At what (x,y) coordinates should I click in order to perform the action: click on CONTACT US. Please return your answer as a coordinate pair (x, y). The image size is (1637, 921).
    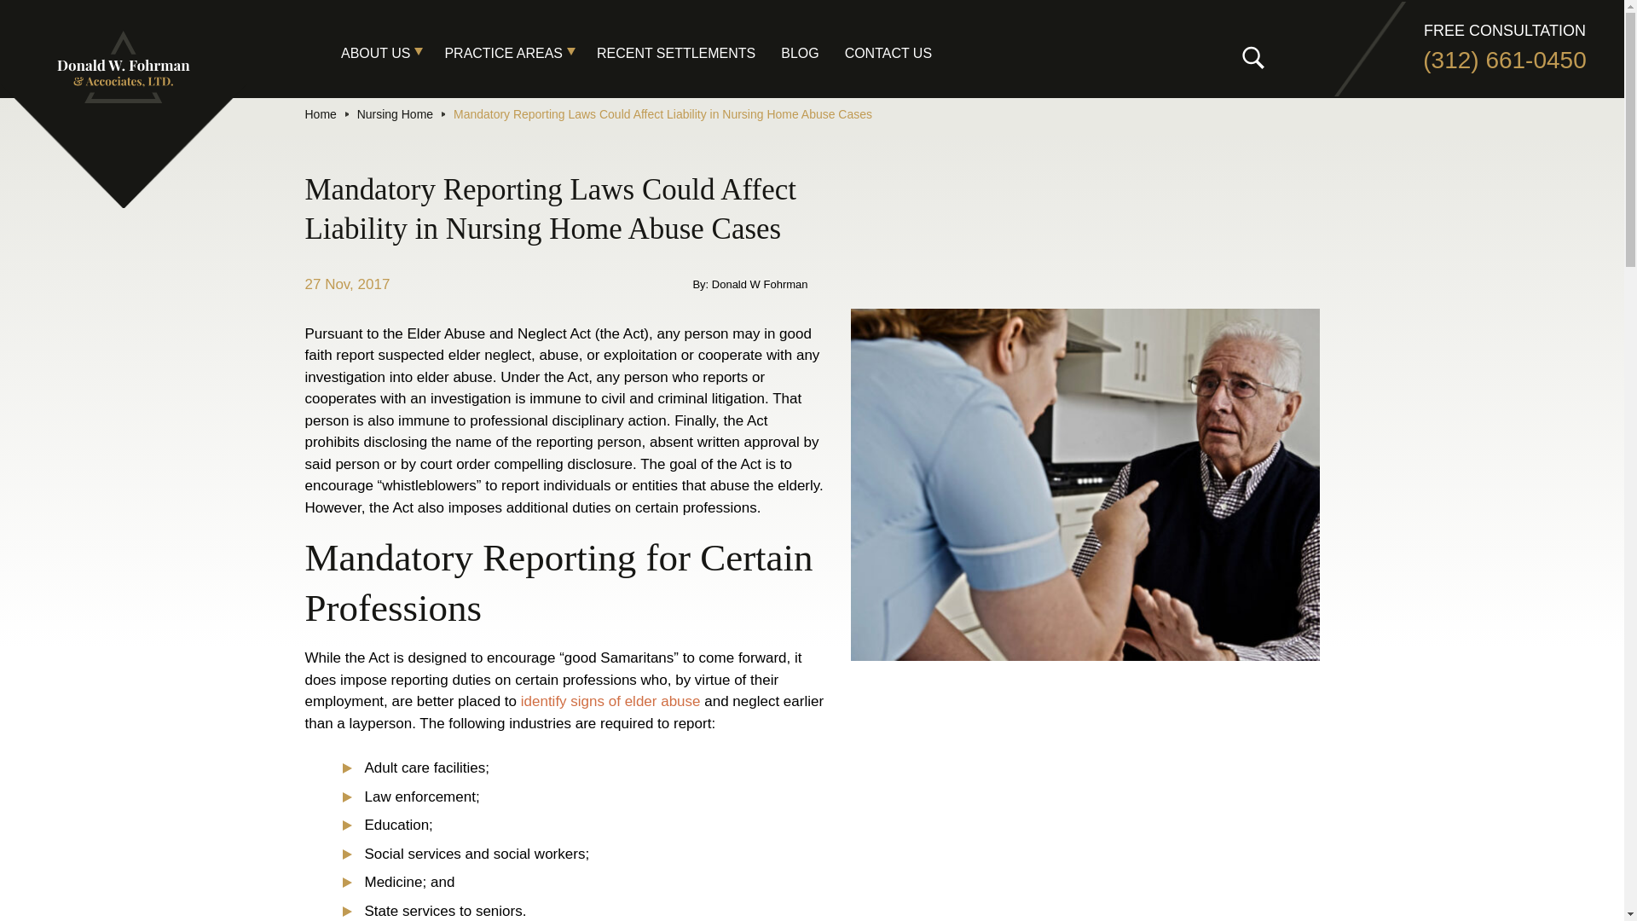
    Looking at the image, I should click on (900, 53).